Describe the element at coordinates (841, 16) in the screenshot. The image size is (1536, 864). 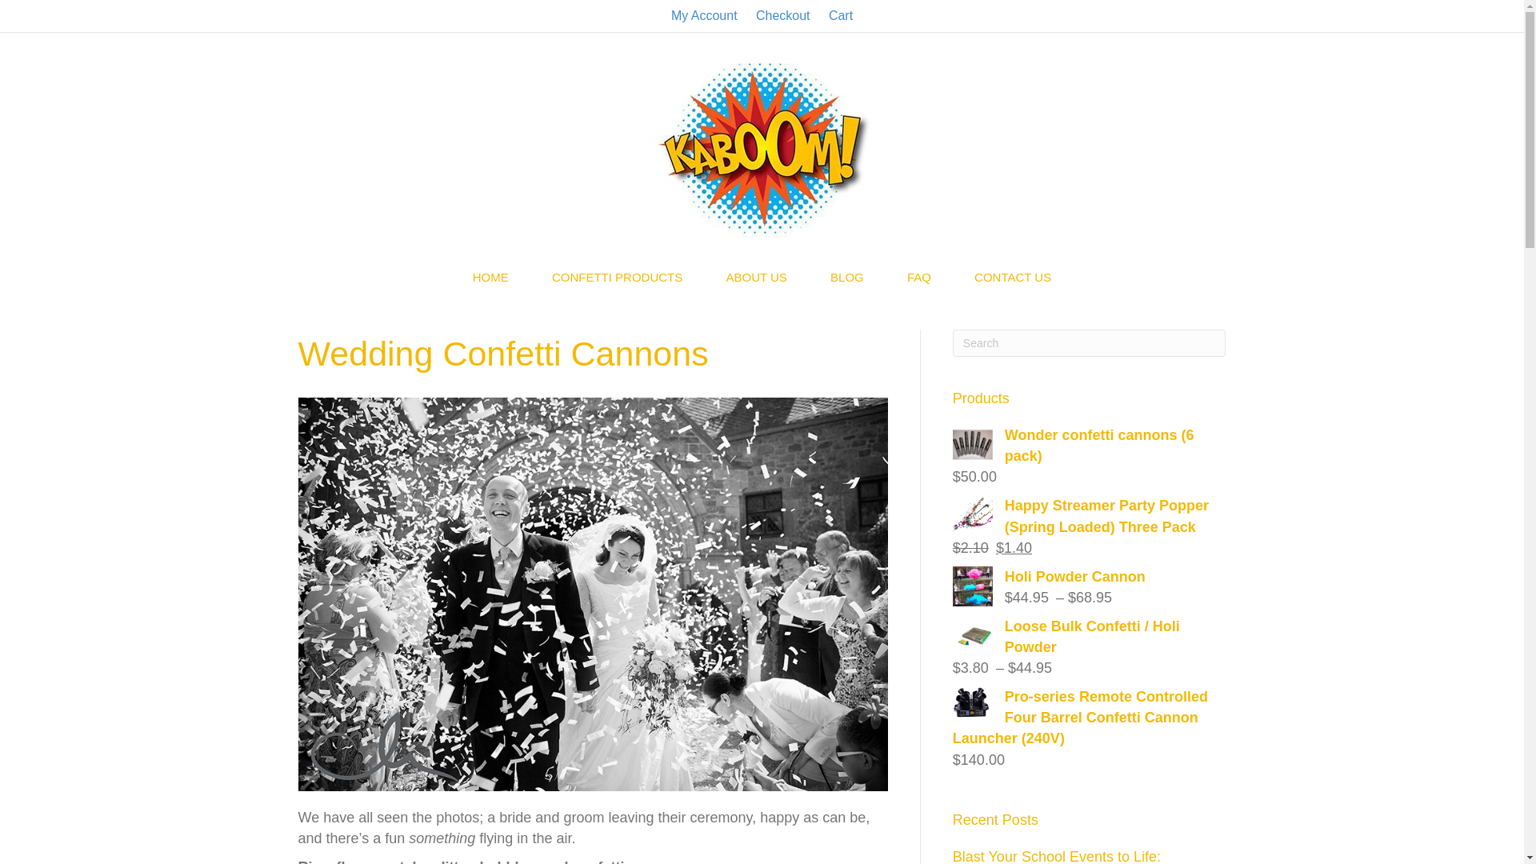
I see `Cart` at that location.